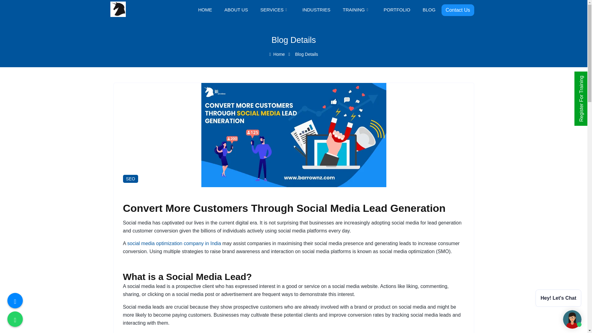  Describe the element at coordinates (275, 10) in the screenshot. I see `SERVICES` at that location.